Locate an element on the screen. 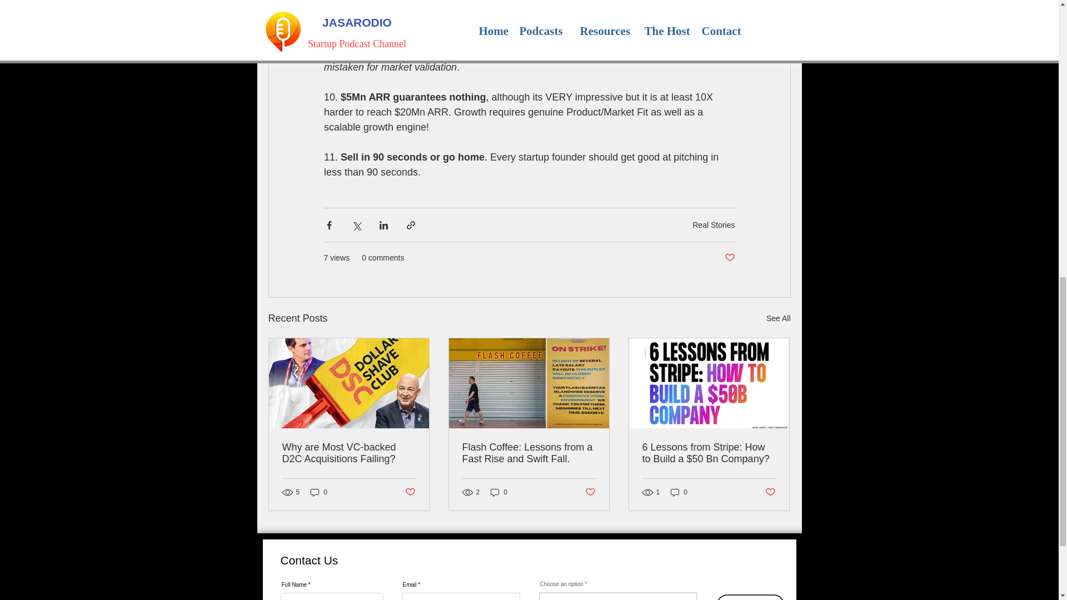  0 is located at coordinates (319, 492).